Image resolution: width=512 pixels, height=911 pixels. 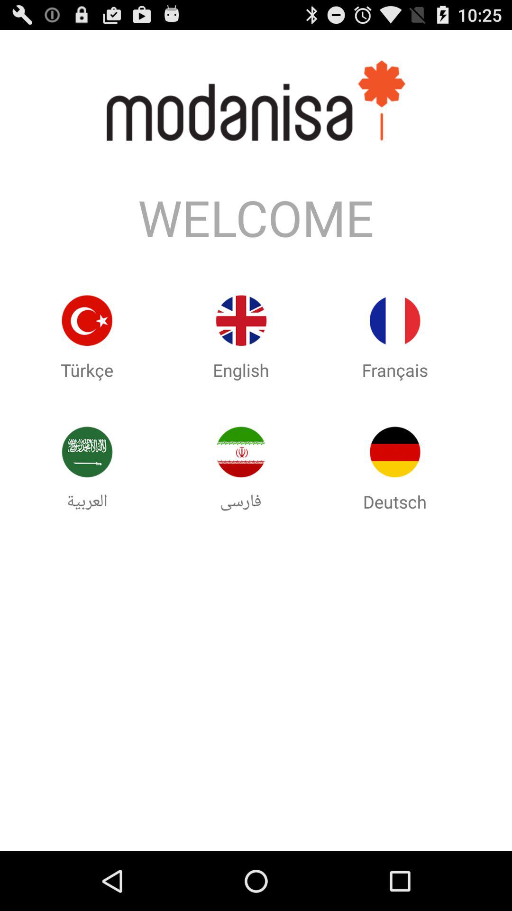 What do you see at coordinates (395, 452) in the screenshot?
I see `choose language` at bounding box center [395, 452].